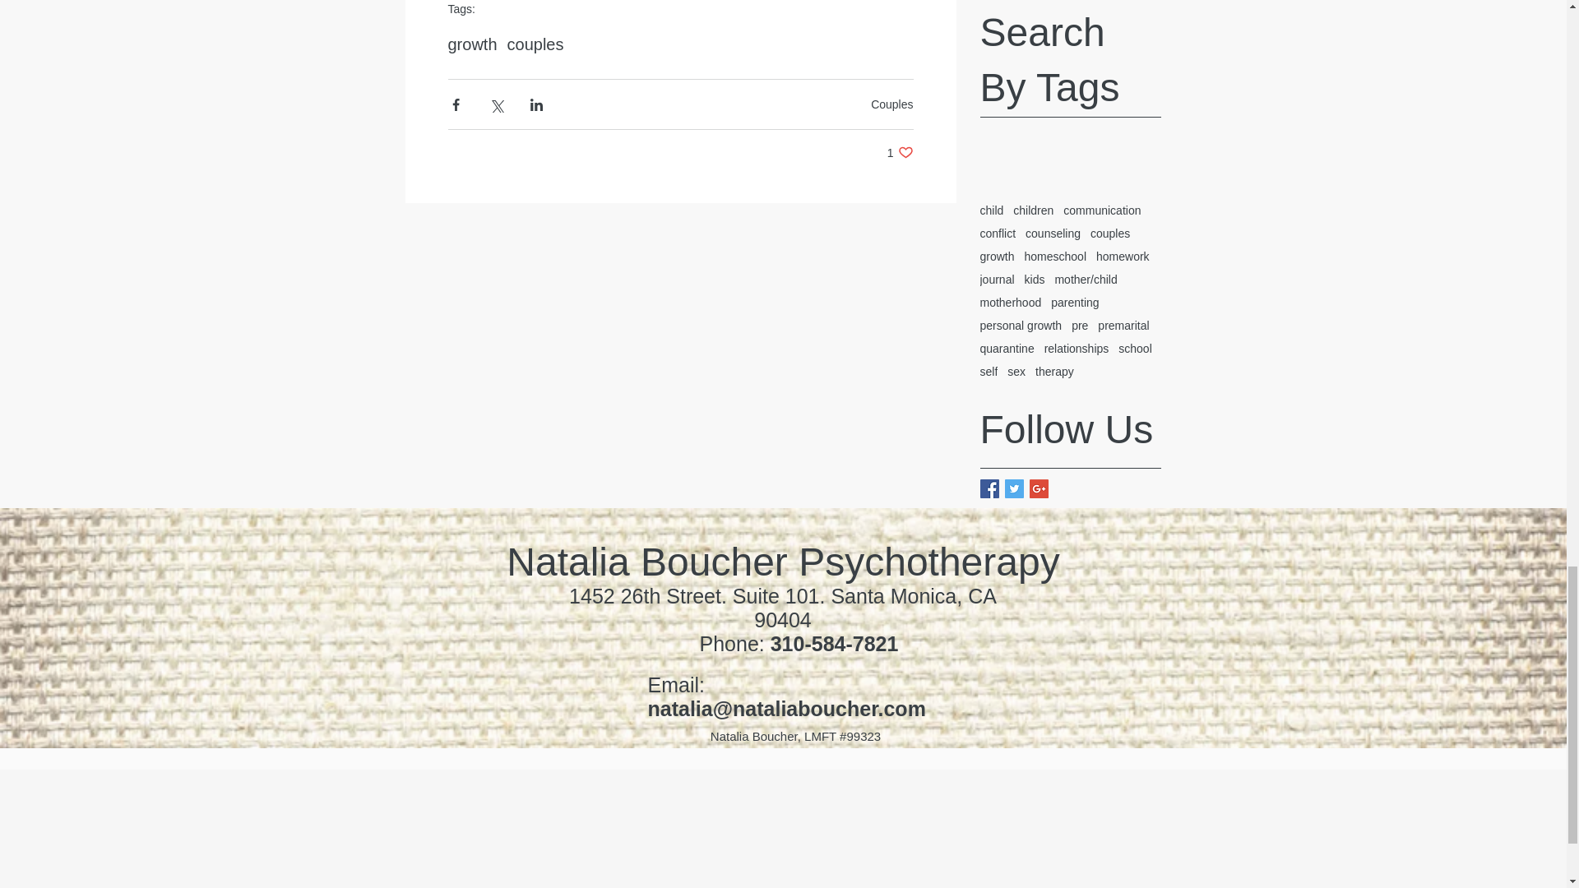 The width and height of the screenshot is (1579, 888). I want to click on growth, so click(901, 153).